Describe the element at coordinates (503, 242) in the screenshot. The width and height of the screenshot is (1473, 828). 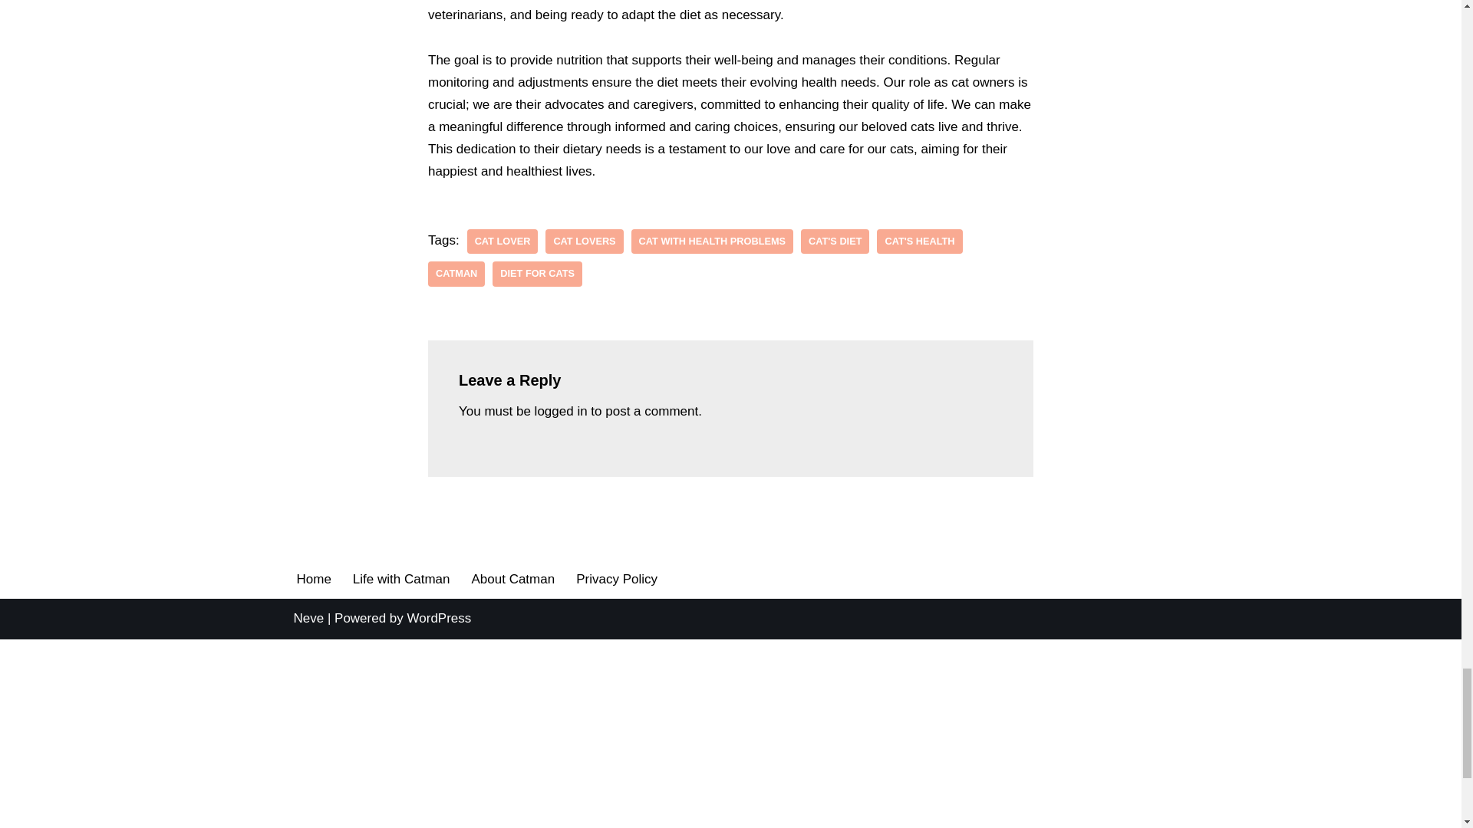
I see `CAT LOVER` at that location.